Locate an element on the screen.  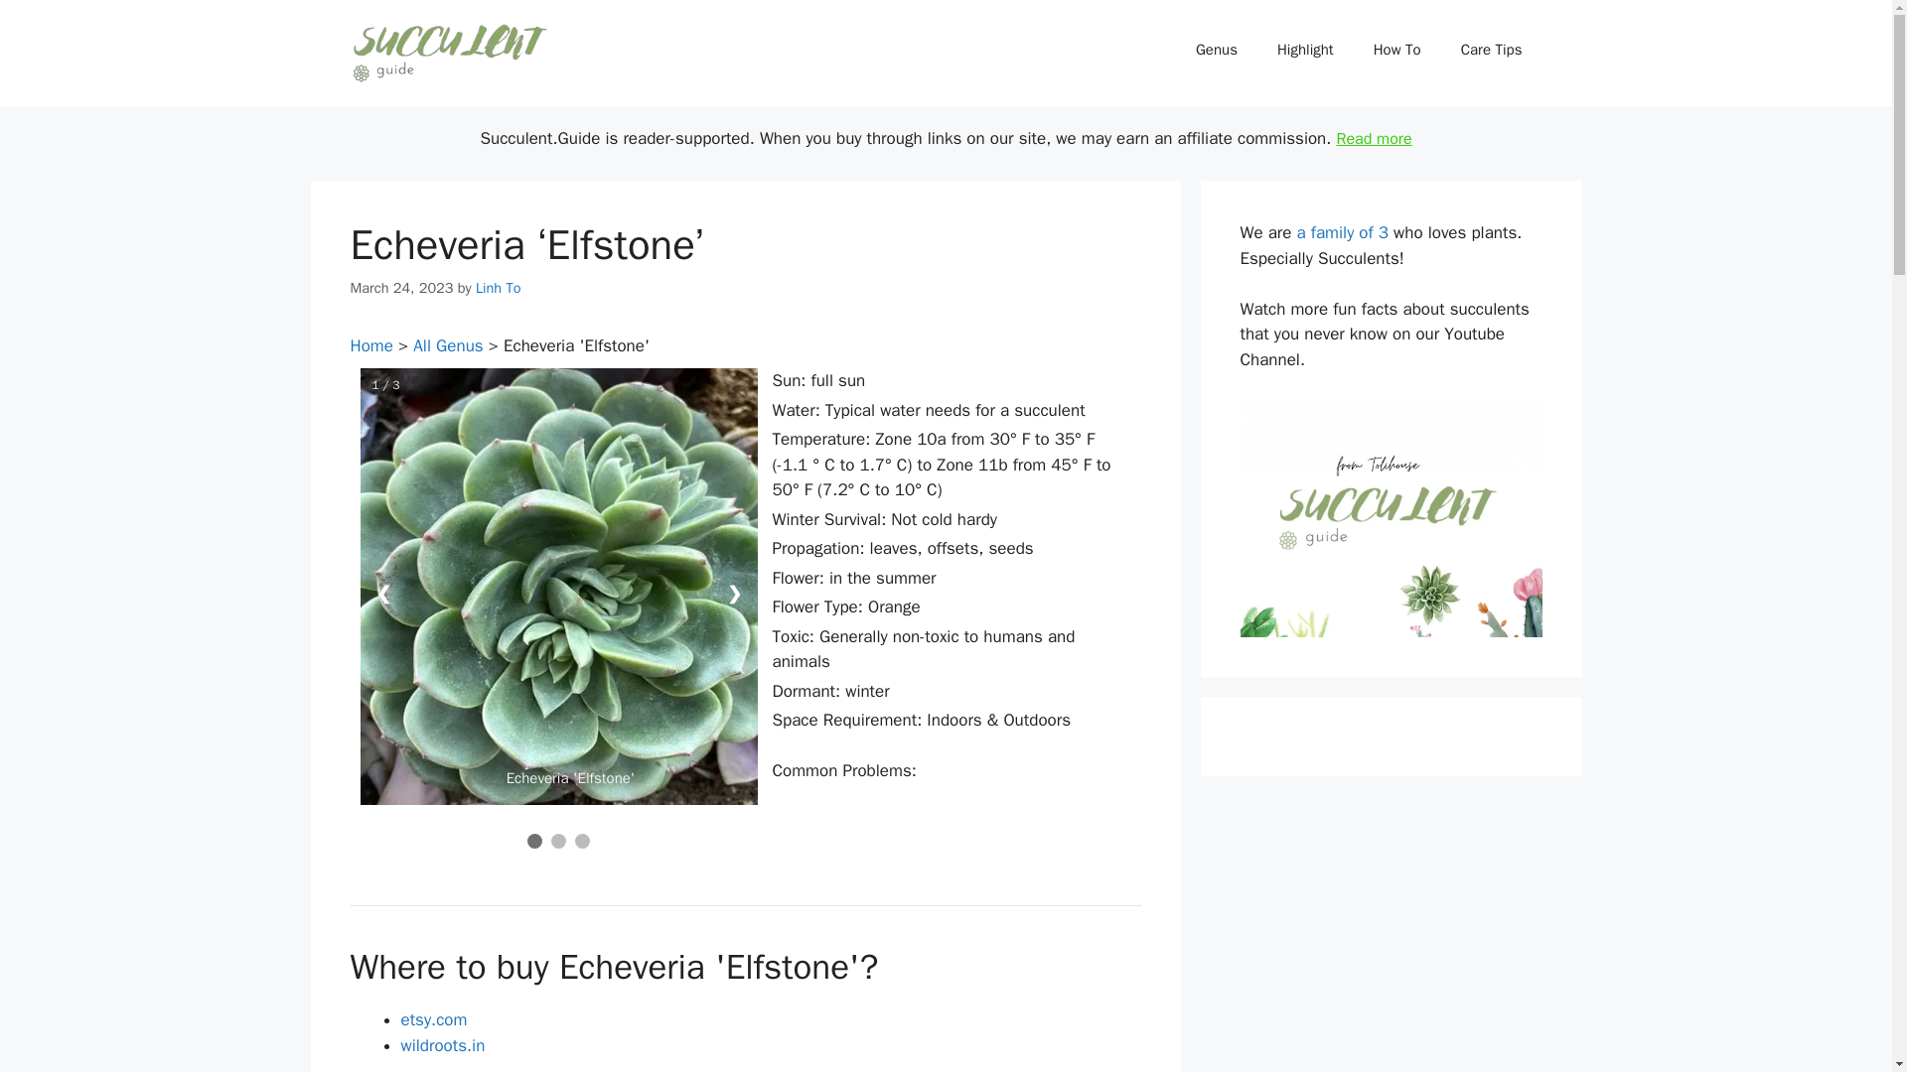
Succulent Guide is located at coordinates (449, 52).